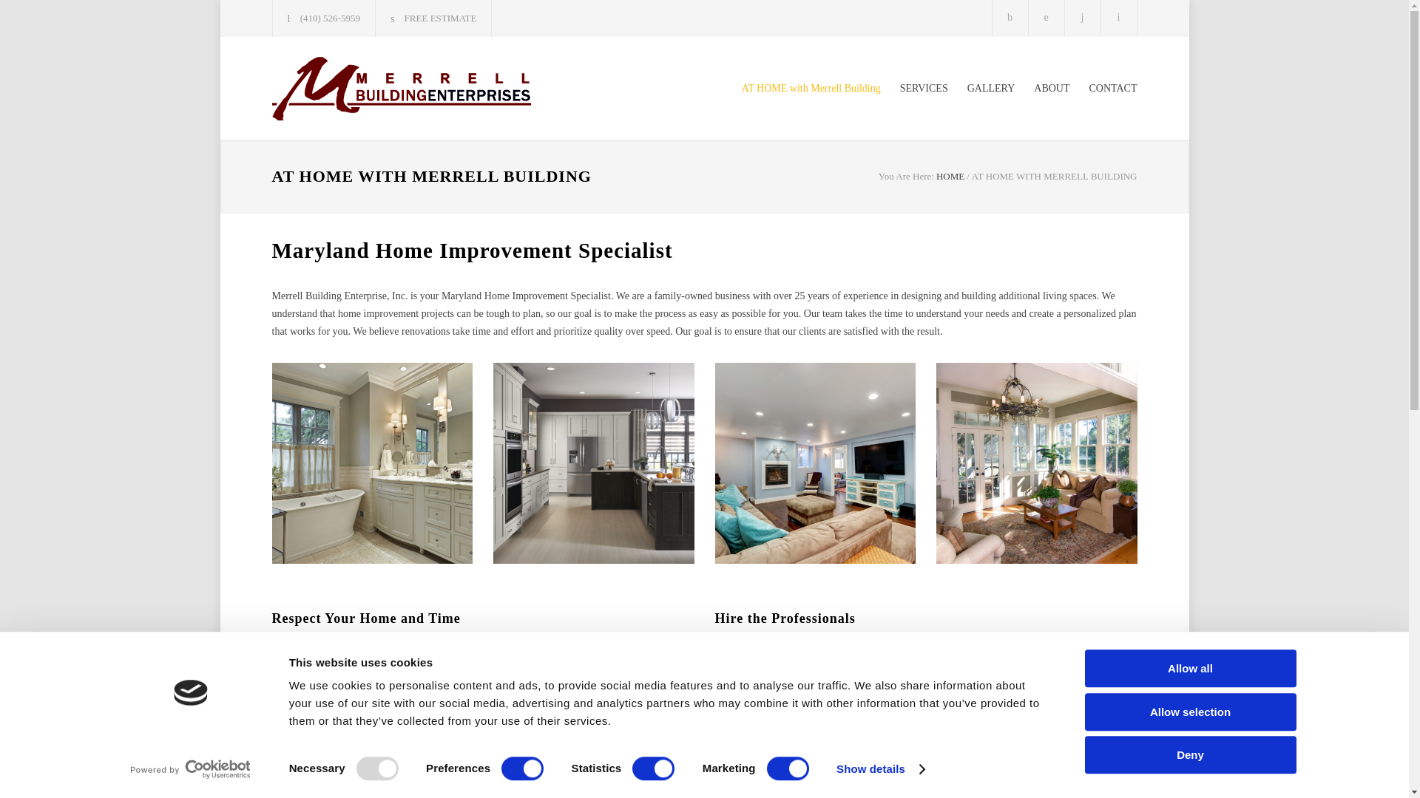 This screenshot has height=798, width=1420. Describe the element at coordinates (950, 176) in the screenshot. I see `Home` at that location.